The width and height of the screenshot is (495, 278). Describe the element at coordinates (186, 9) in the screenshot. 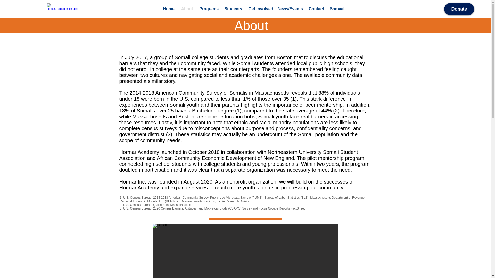

I see `About` at that location.